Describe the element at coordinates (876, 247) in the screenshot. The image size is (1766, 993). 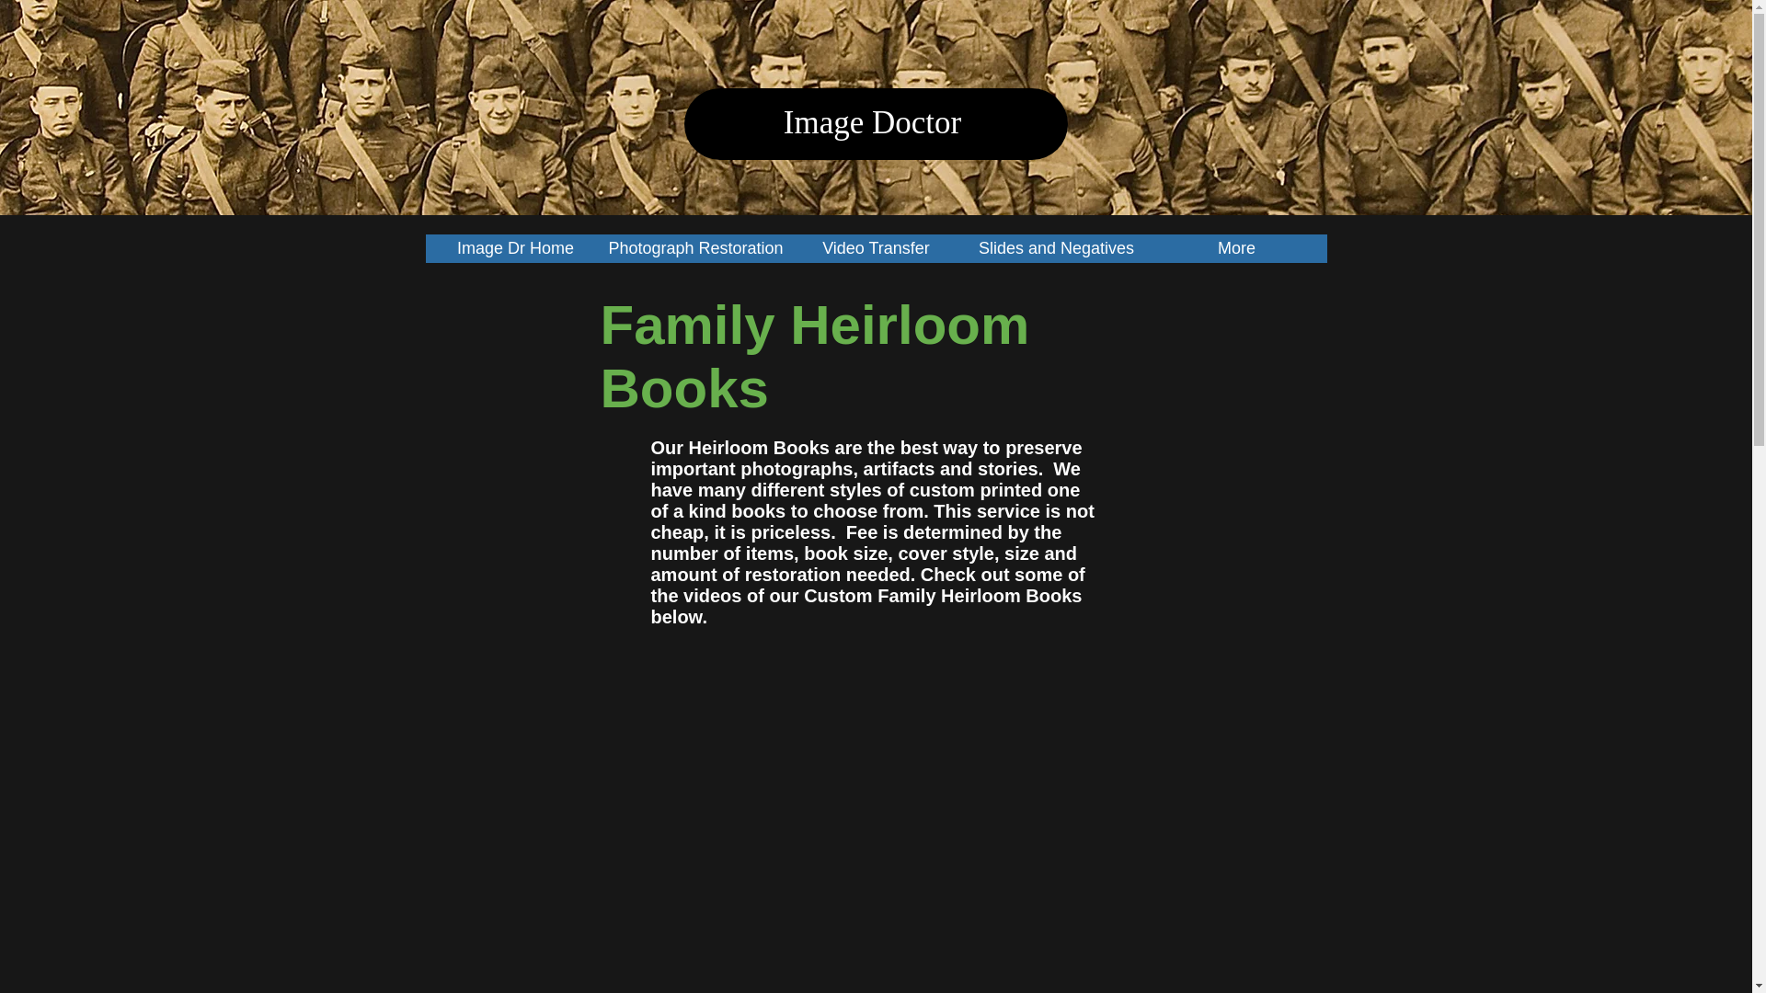
I see `Video Transfer` at that location.